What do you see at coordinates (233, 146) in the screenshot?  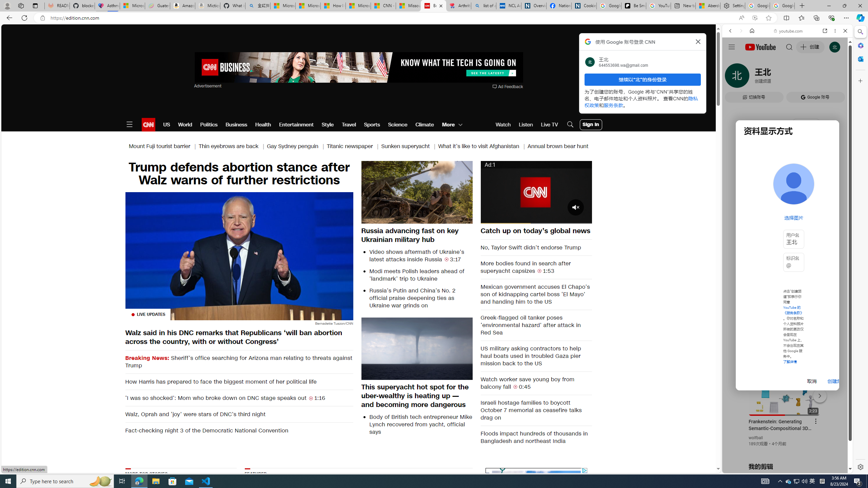 I see `Thin eyebrows are back |` at bounding box center [233, 146].